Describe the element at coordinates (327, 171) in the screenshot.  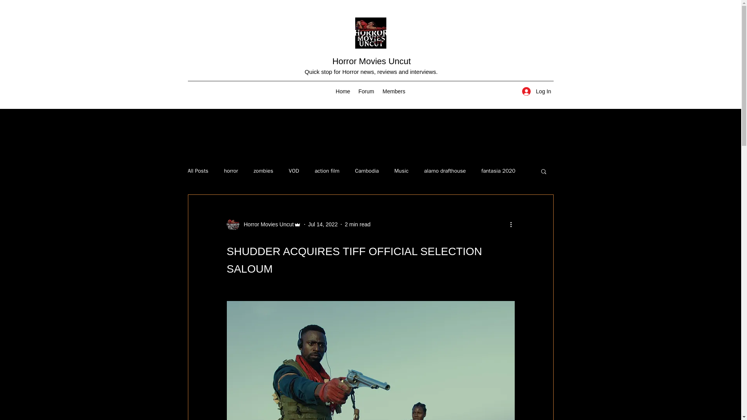
I see `action film` at that location.